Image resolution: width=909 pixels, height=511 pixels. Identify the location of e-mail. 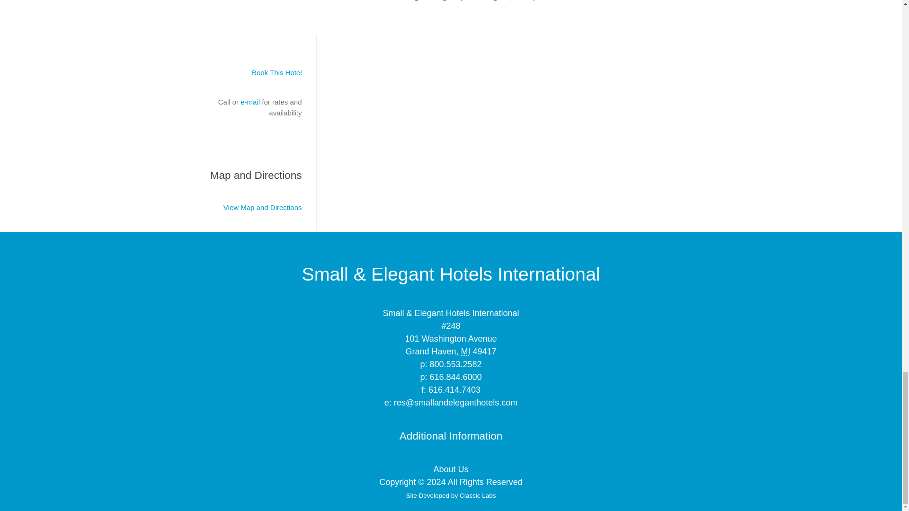
(250, 102).